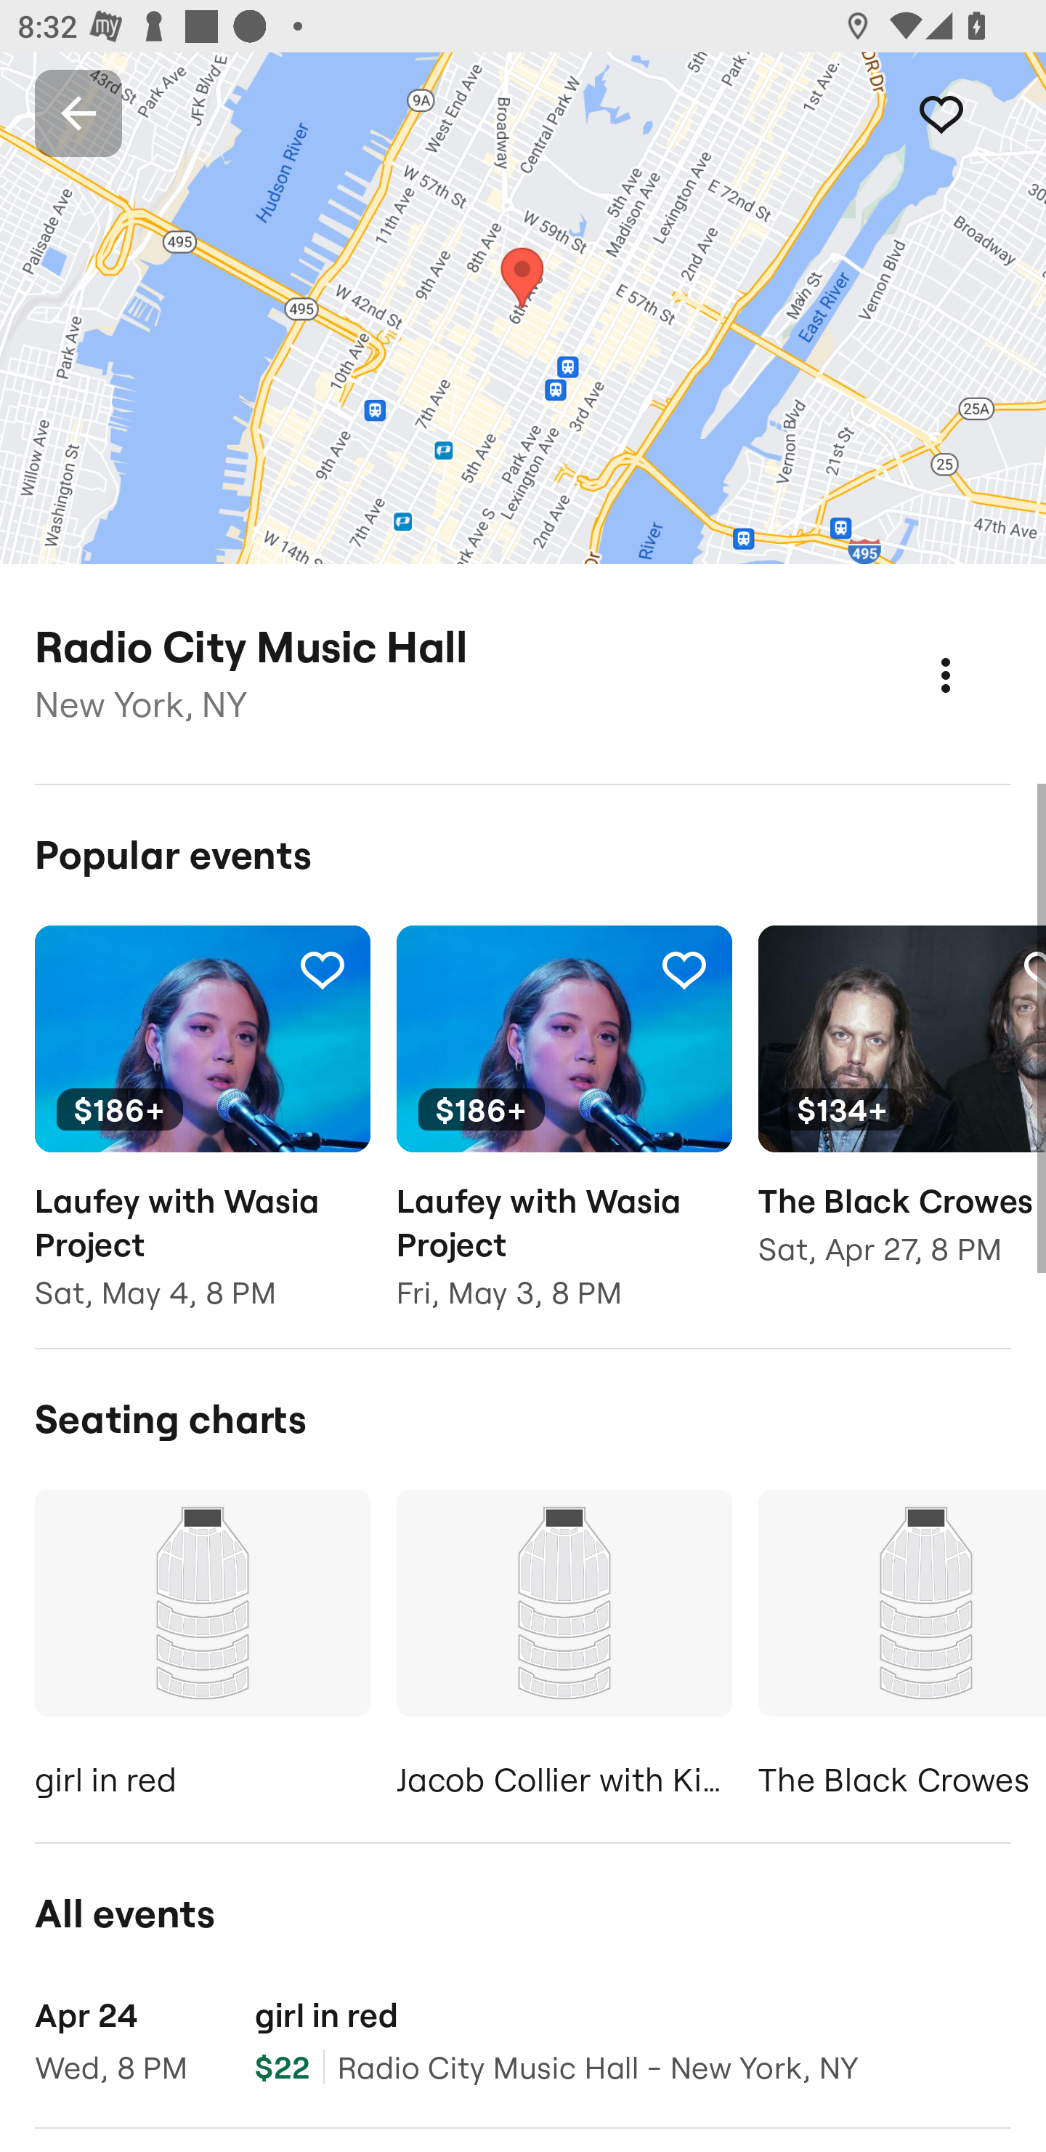 The width and height of the screenshot is (1046, 2152). Describe the element at coordinates (968, 112) in the screenshot. I see `Tracking` at that location.